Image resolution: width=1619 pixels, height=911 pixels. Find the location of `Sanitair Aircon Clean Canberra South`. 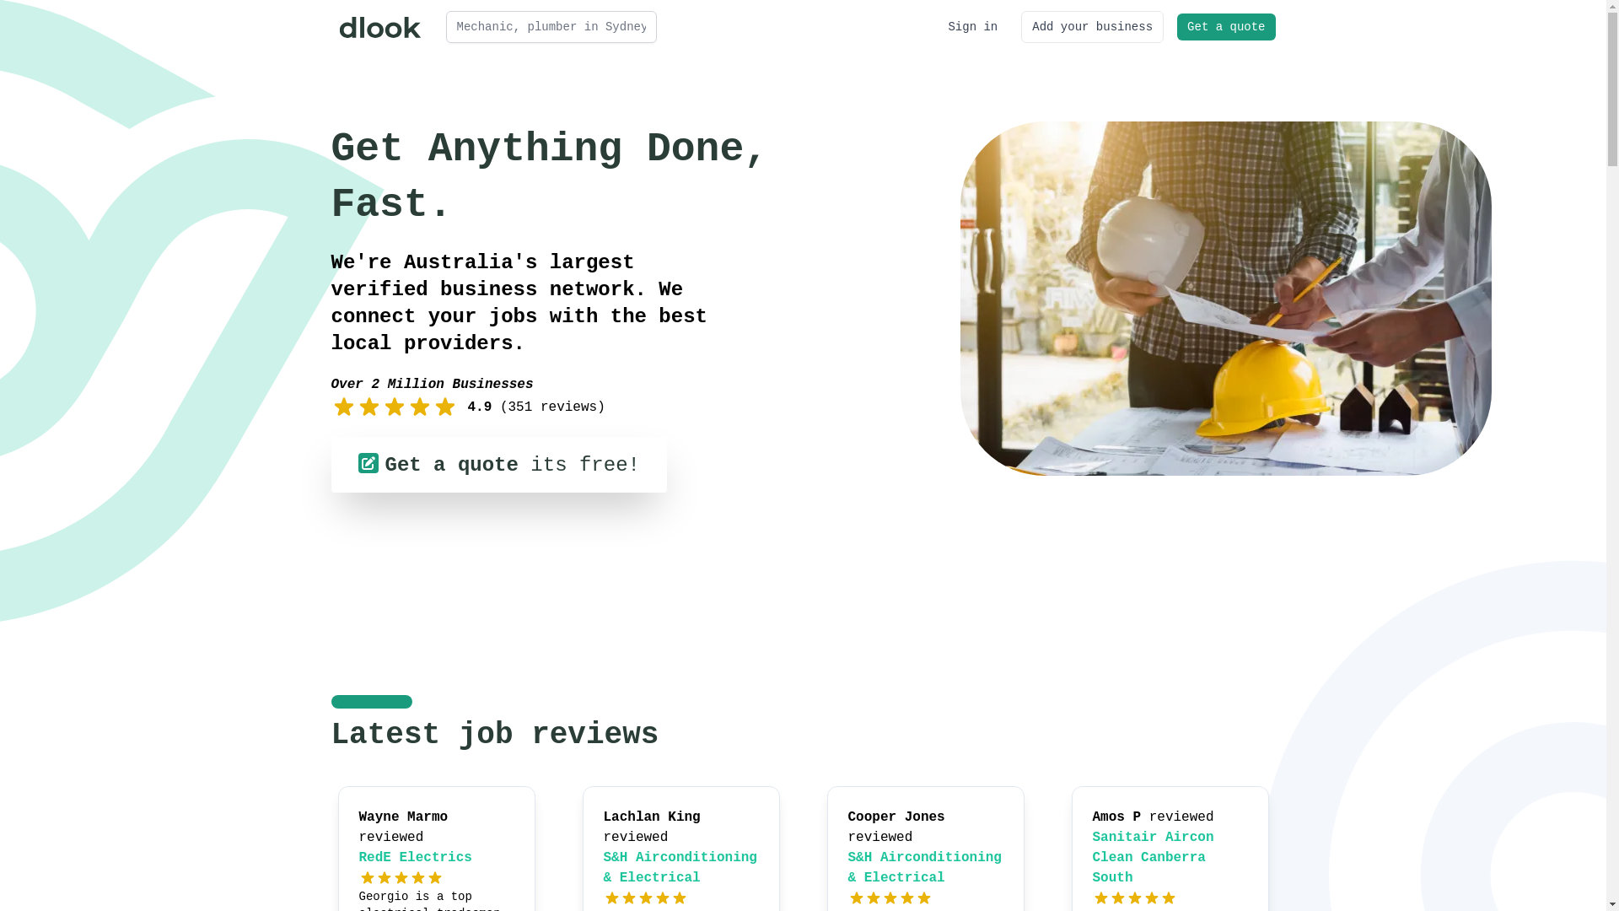

Sanitair Aircon Clean Canberra South is located at coordinates (1154, 858).